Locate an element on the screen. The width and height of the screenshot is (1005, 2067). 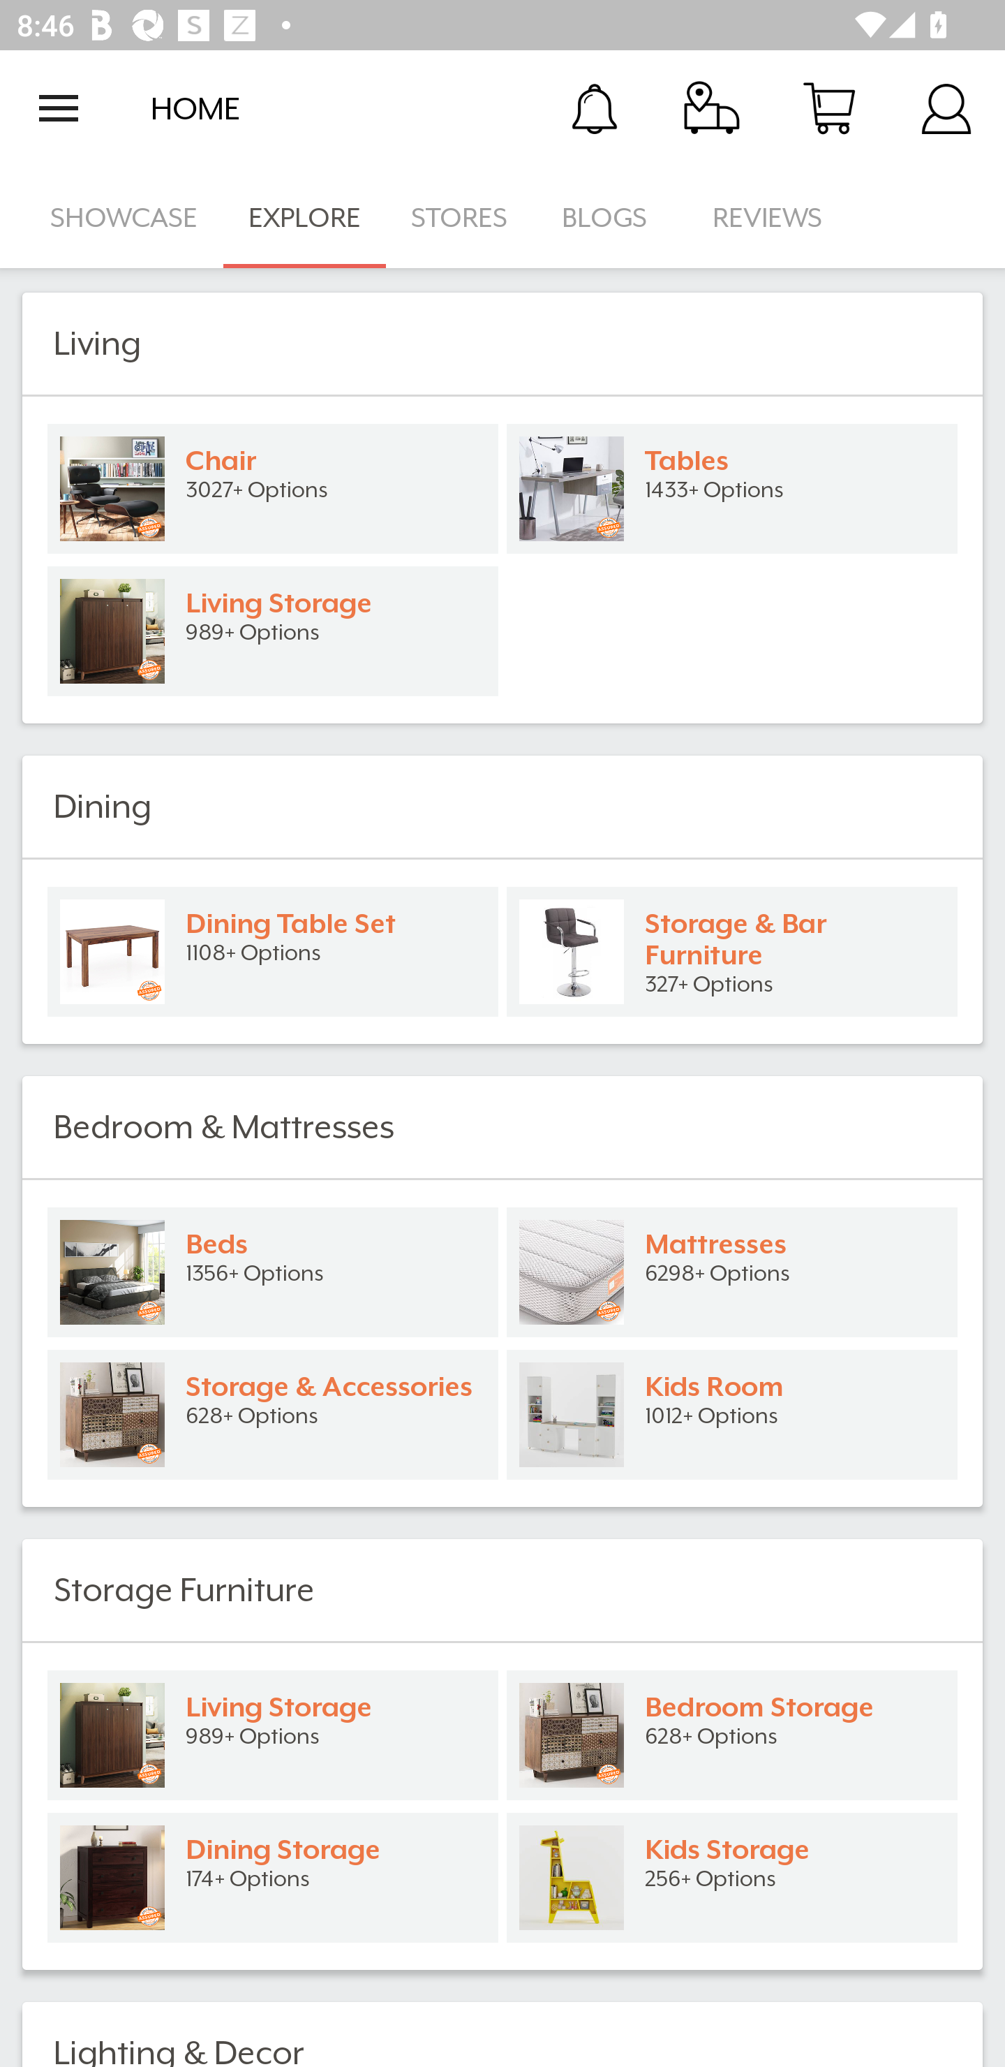
Kids Room 1012+ Options is located at coordinates (732, 1415).